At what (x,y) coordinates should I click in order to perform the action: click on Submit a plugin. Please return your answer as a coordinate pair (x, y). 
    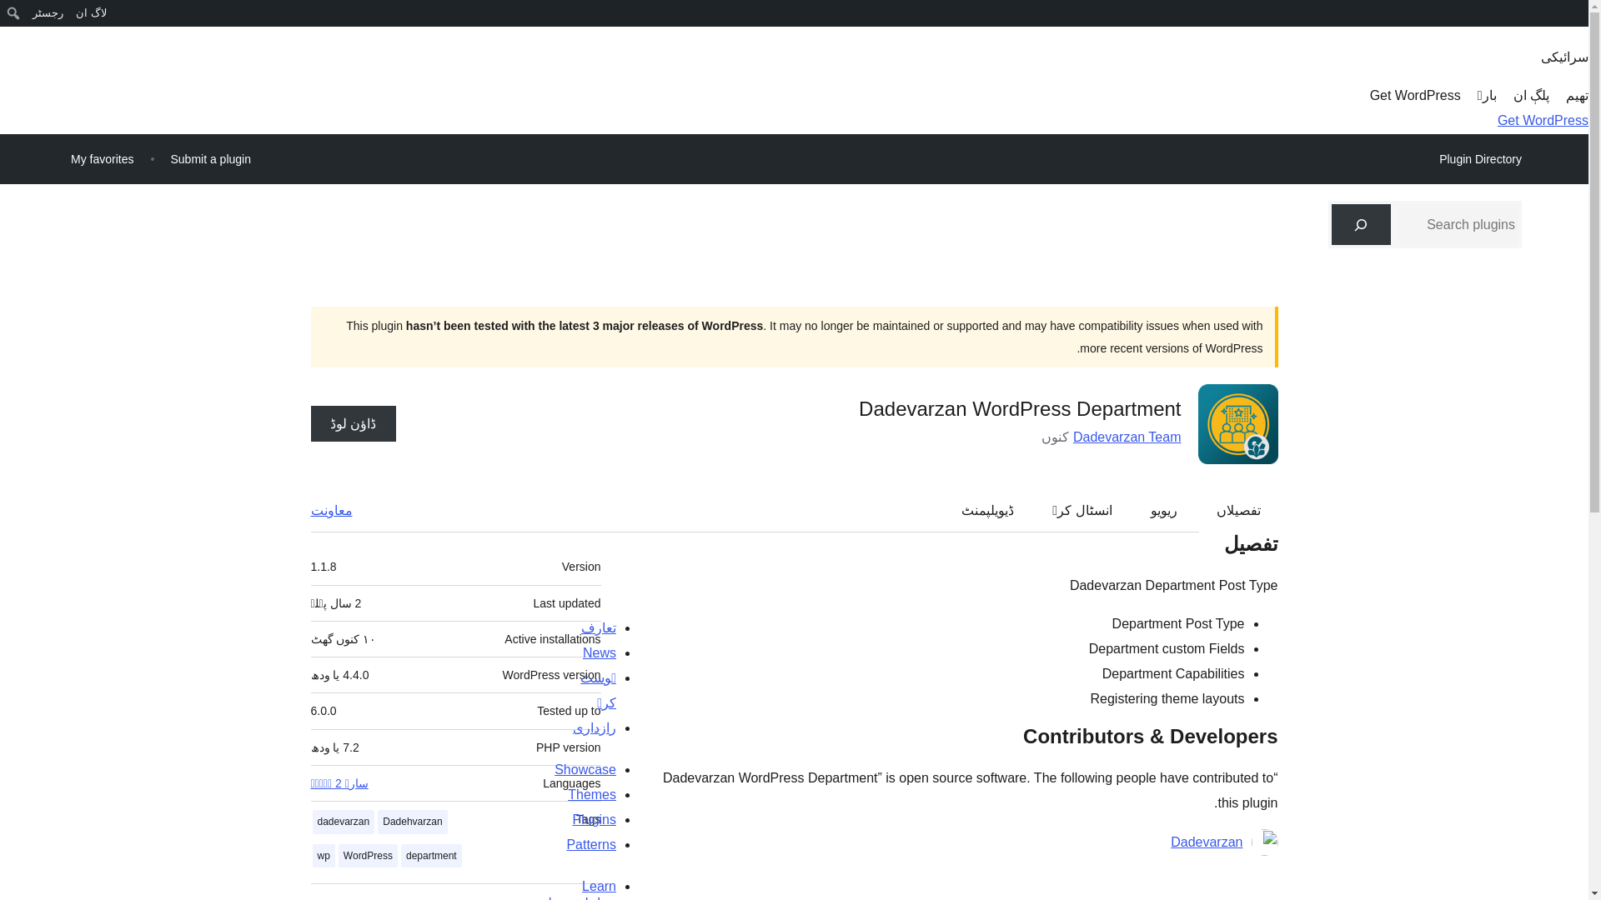
    Looking at the image, I should click on (210, 158).